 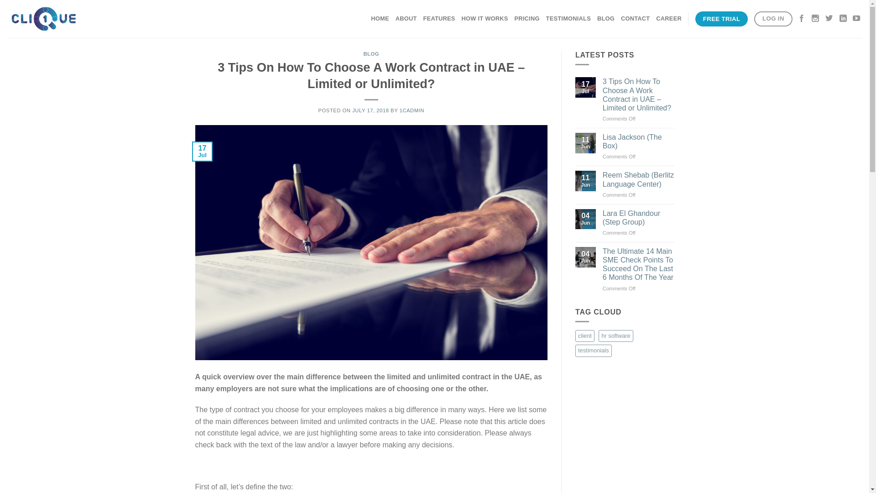 What do you see at coordinates (773, 19) in the screenshot?
I see `LOG IN` at bounding box center [773, 19].